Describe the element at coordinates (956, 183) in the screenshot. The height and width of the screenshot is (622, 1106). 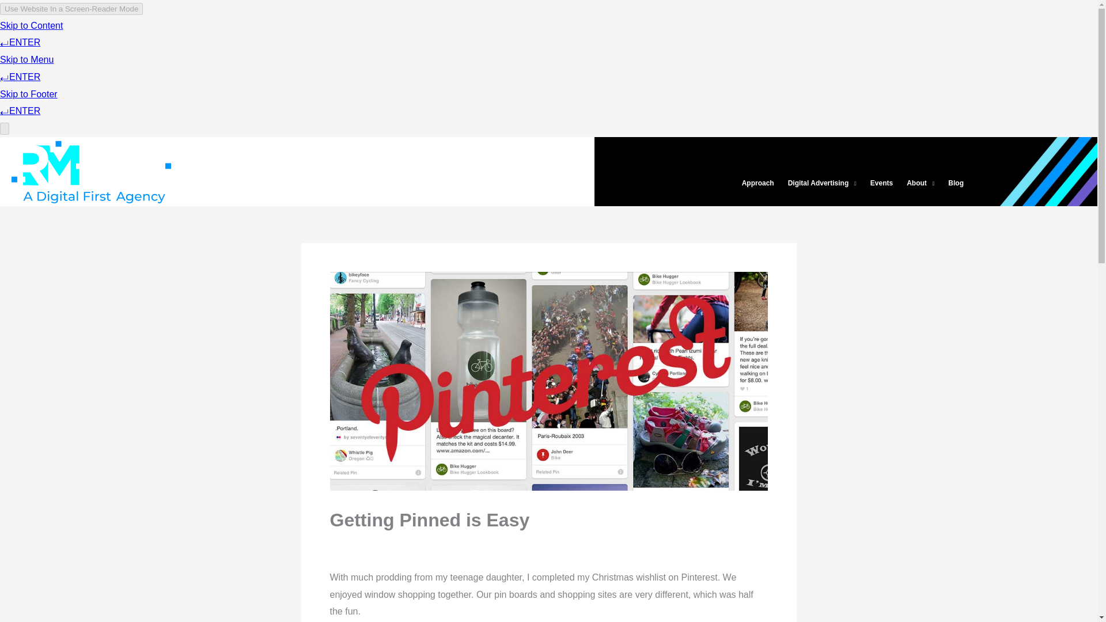
I see `Blog` at that location.